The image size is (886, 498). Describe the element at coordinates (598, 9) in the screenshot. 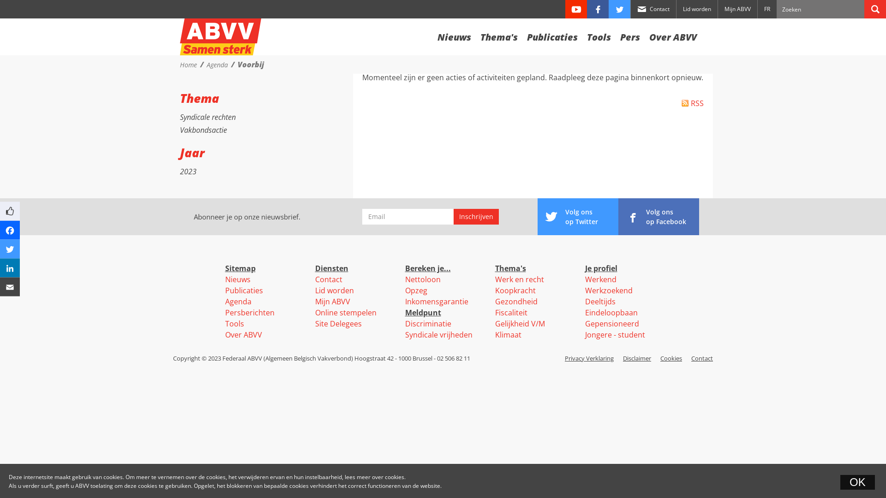

I see `Facebook` at that location.